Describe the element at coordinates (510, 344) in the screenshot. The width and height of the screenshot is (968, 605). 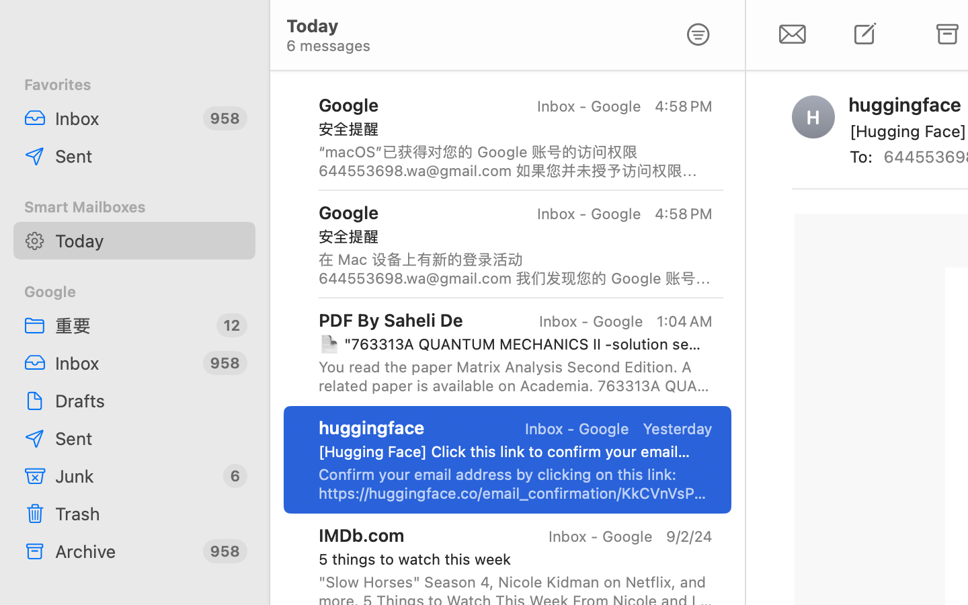
I see `📄 "763313A QUANTUM MECHANICS II -solution set 2 -spring 2014" by Saheli De` at that location.